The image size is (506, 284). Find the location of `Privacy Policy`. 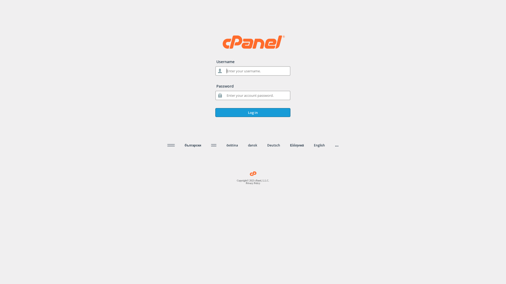

Privacy Policy is located at coordinates (253, 183).